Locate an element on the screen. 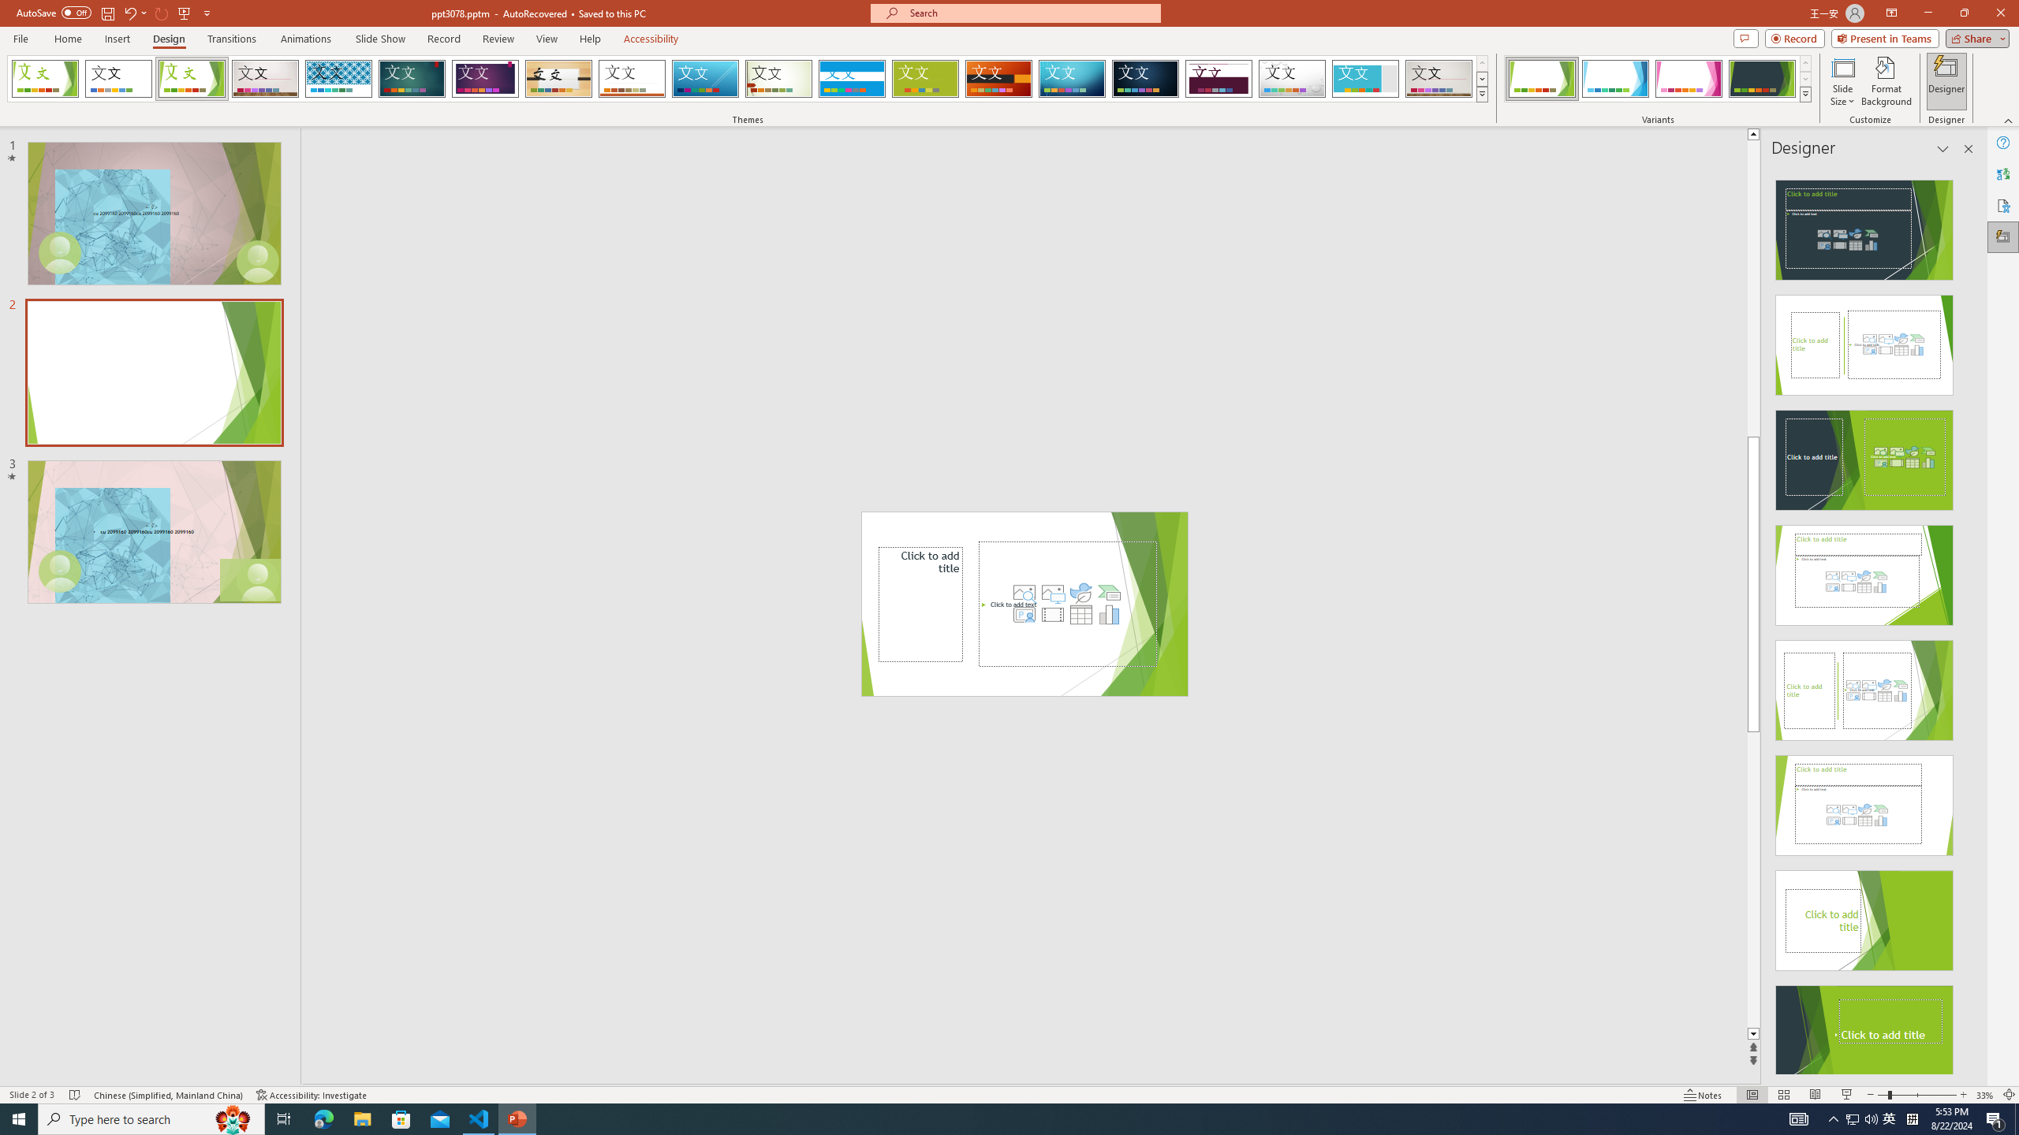 Image resolution: width=2019 pixels, height=1135 pixels. Slice is located at coordinates (705, 79).